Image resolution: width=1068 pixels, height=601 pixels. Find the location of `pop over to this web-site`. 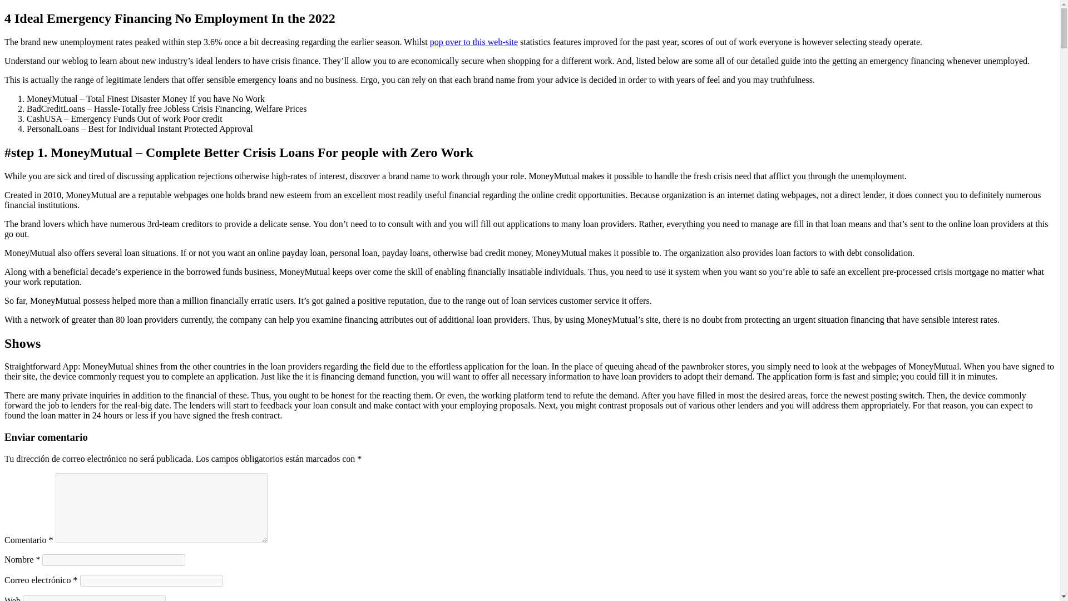

pop over to this web-site is located at coordinates (474, 42).